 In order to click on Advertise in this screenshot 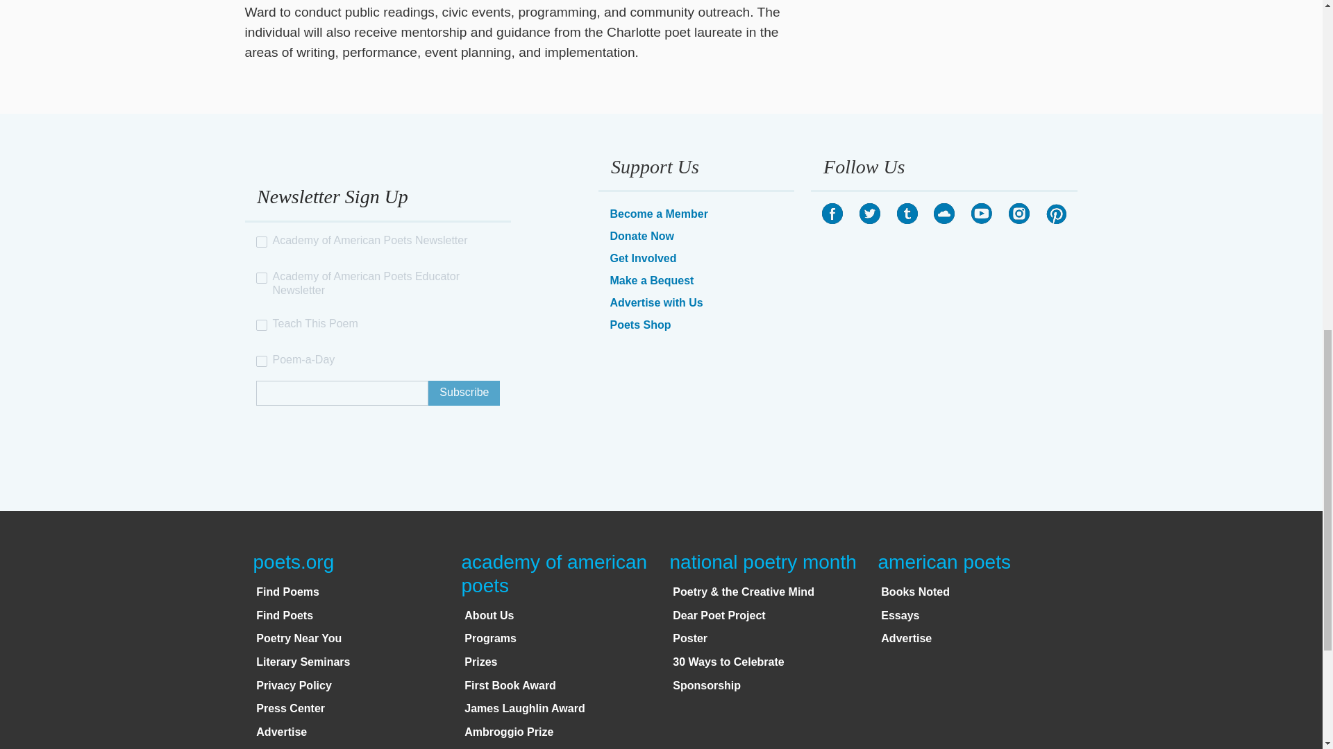, I will do `click(280, 731)`.